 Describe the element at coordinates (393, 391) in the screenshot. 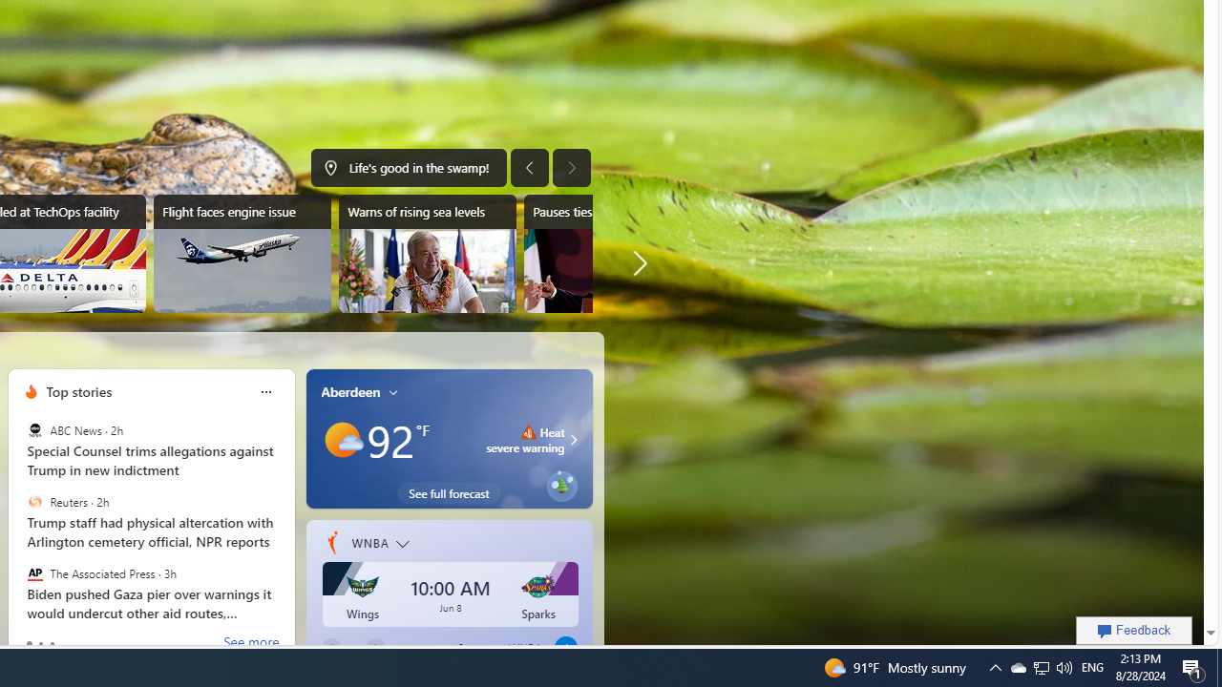

I see `Class: icon-img` at that location.